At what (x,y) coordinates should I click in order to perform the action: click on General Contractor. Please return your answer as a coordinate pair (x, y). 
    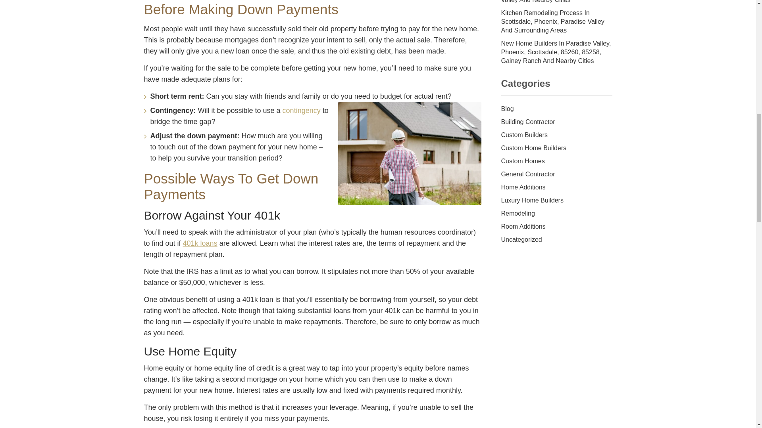
    Looking at the image, I should click on (556, 174).